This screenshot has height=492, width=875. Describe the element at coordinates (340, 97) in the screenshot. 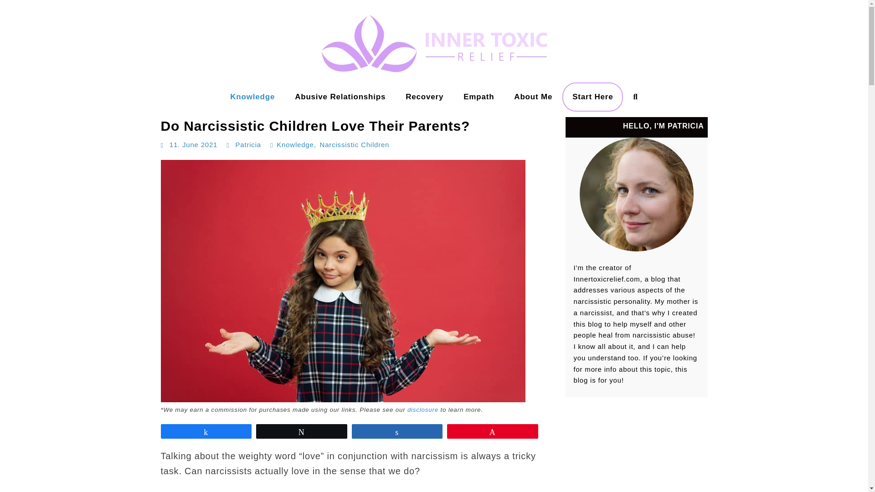

I see `Abusive Relationships` at that location.